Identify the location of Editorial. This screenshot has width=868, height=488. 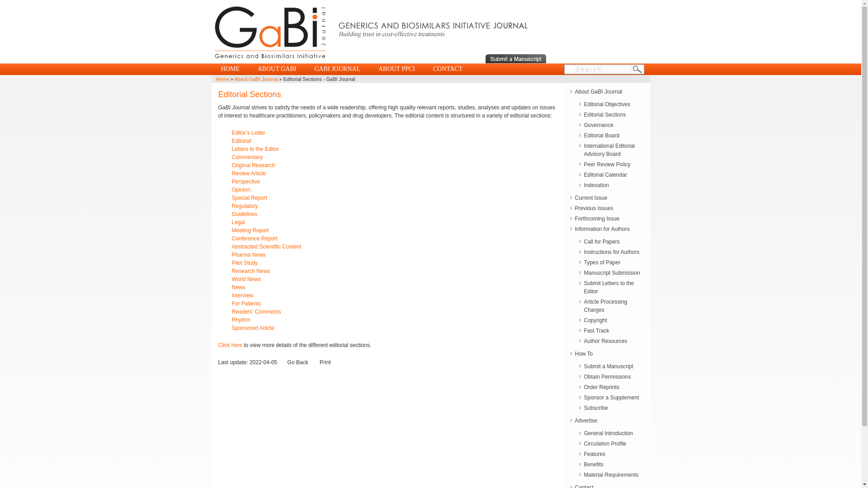
(248, 145).